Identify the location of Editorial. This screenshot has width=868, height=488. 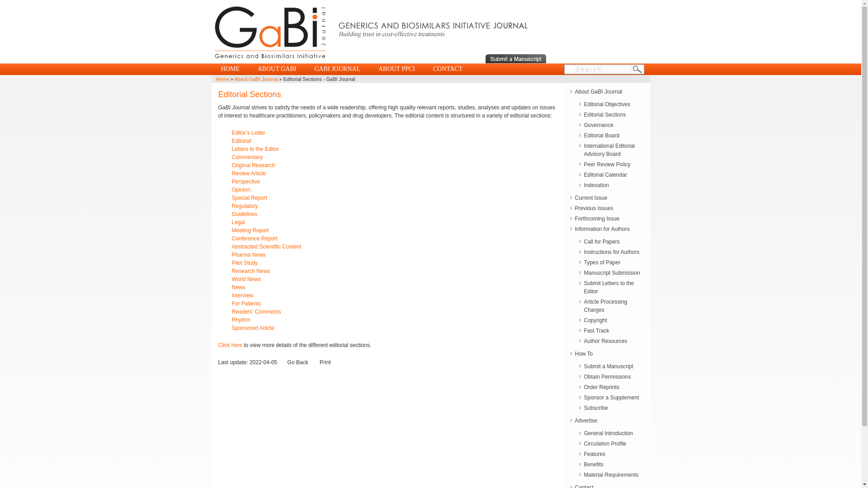
(248, 145).